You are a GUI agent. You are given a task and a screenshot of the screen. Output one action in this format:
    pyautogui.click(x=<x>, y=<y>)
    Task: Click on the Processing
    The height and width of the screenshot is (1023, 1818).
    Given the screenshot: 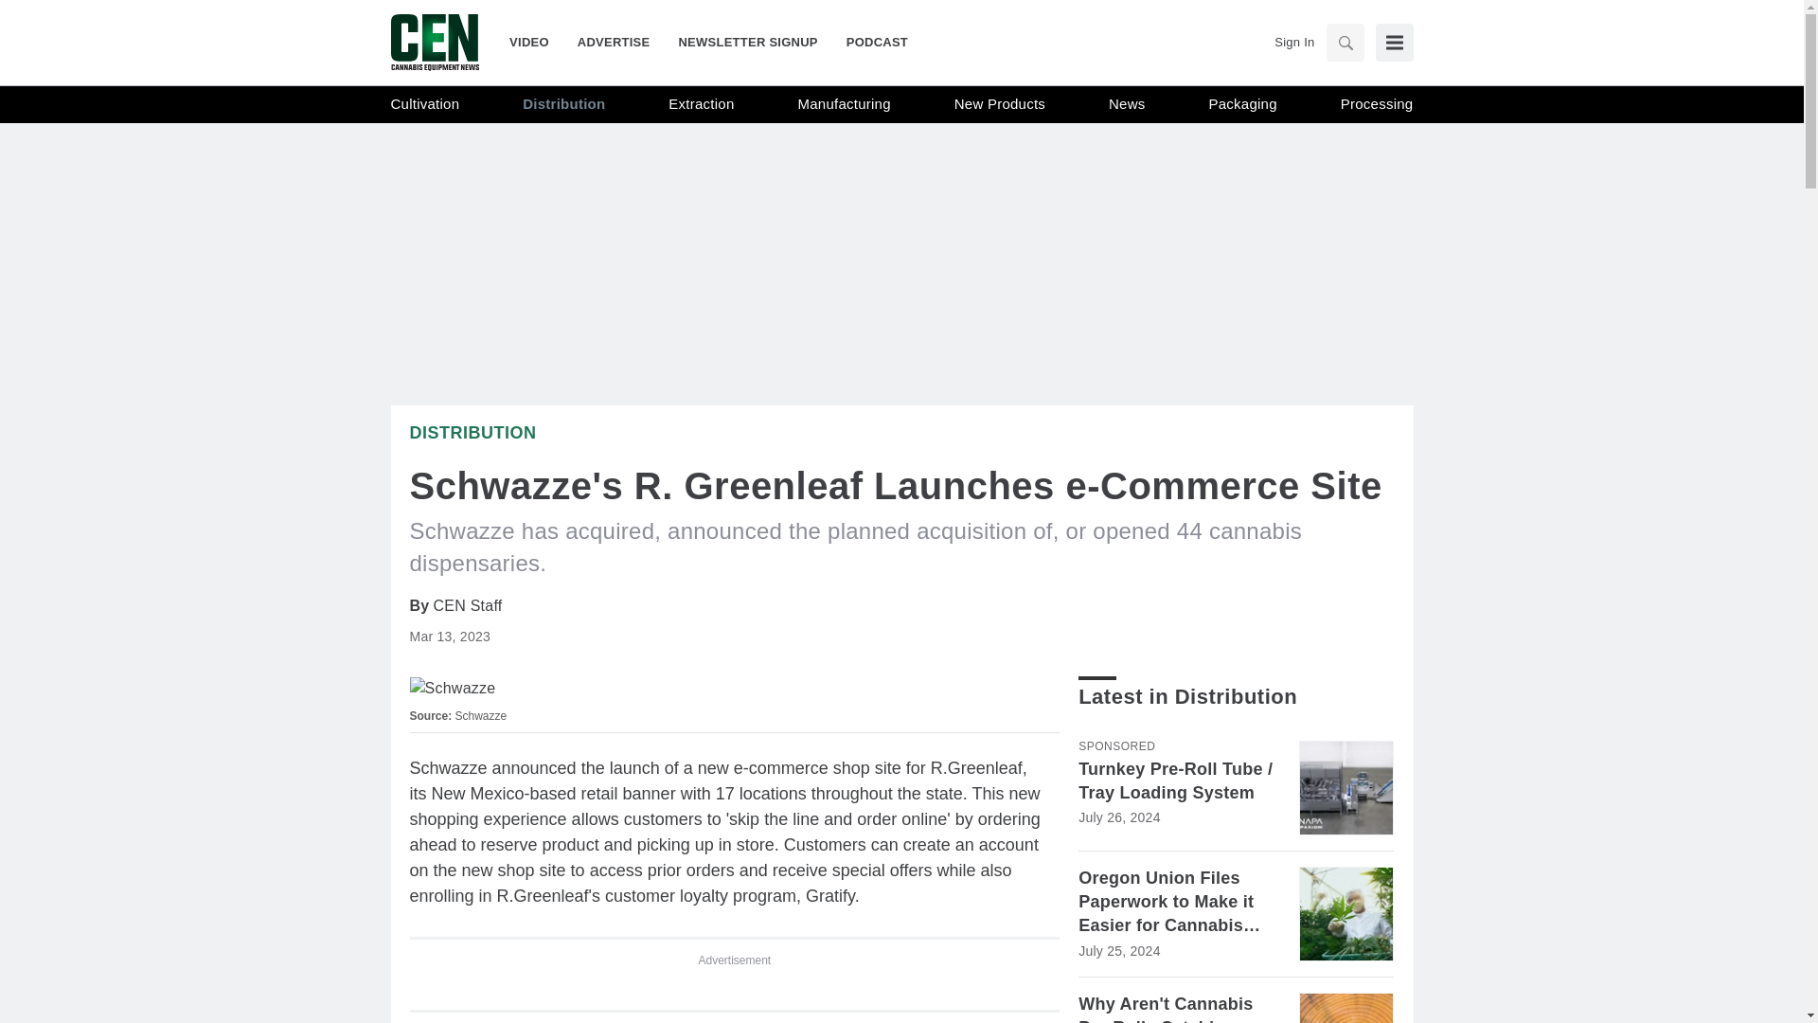 What is the action you would take?
    pyautogui.click(x=1377, y=104)
    